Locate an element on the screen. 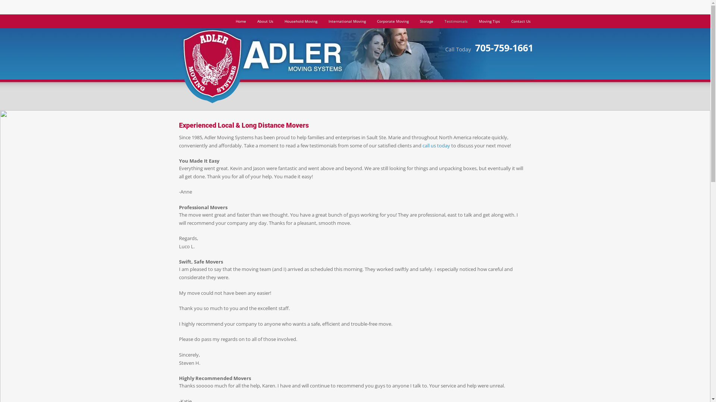 This screenshot has height=402, width=716. Contact Us is located at coordinates (521, 21).